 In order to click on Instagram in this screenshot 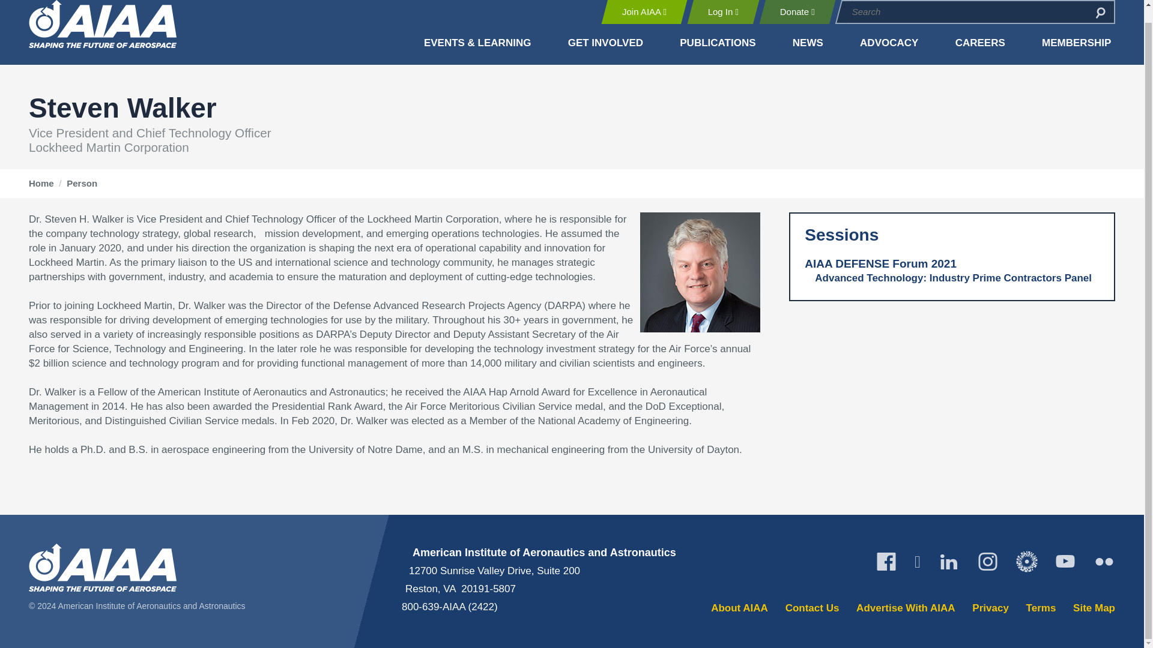, I will do `click(987, 562)`.